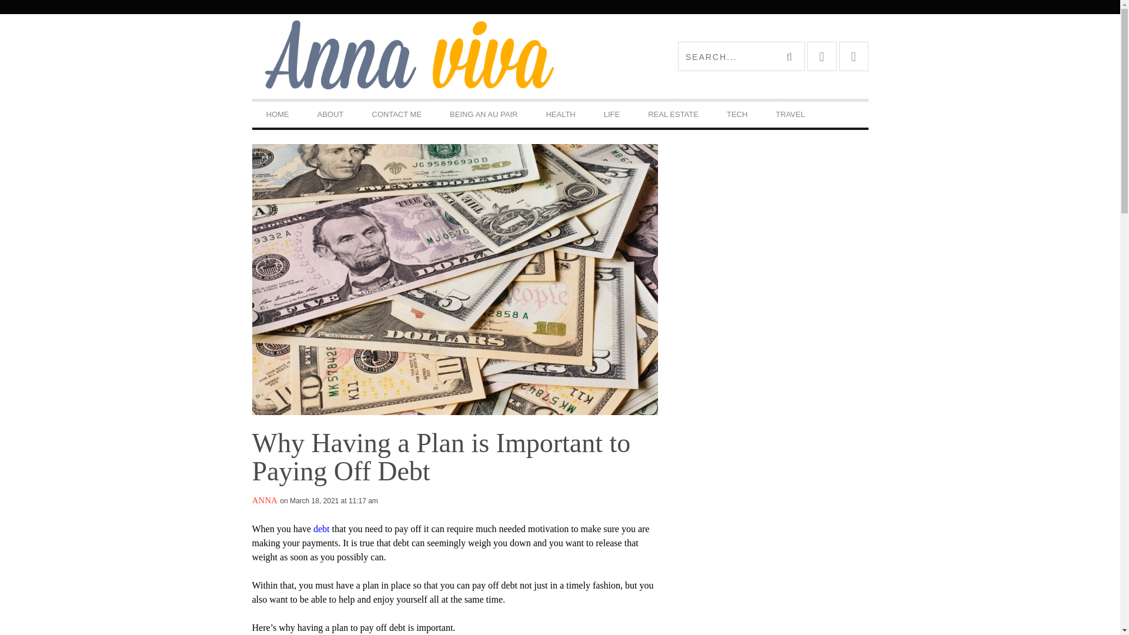 The width and height of the screenshot is (1129, 635). Describe the element at coordinates (264, 500) in the screenshot. I see `ANNA` at that location.